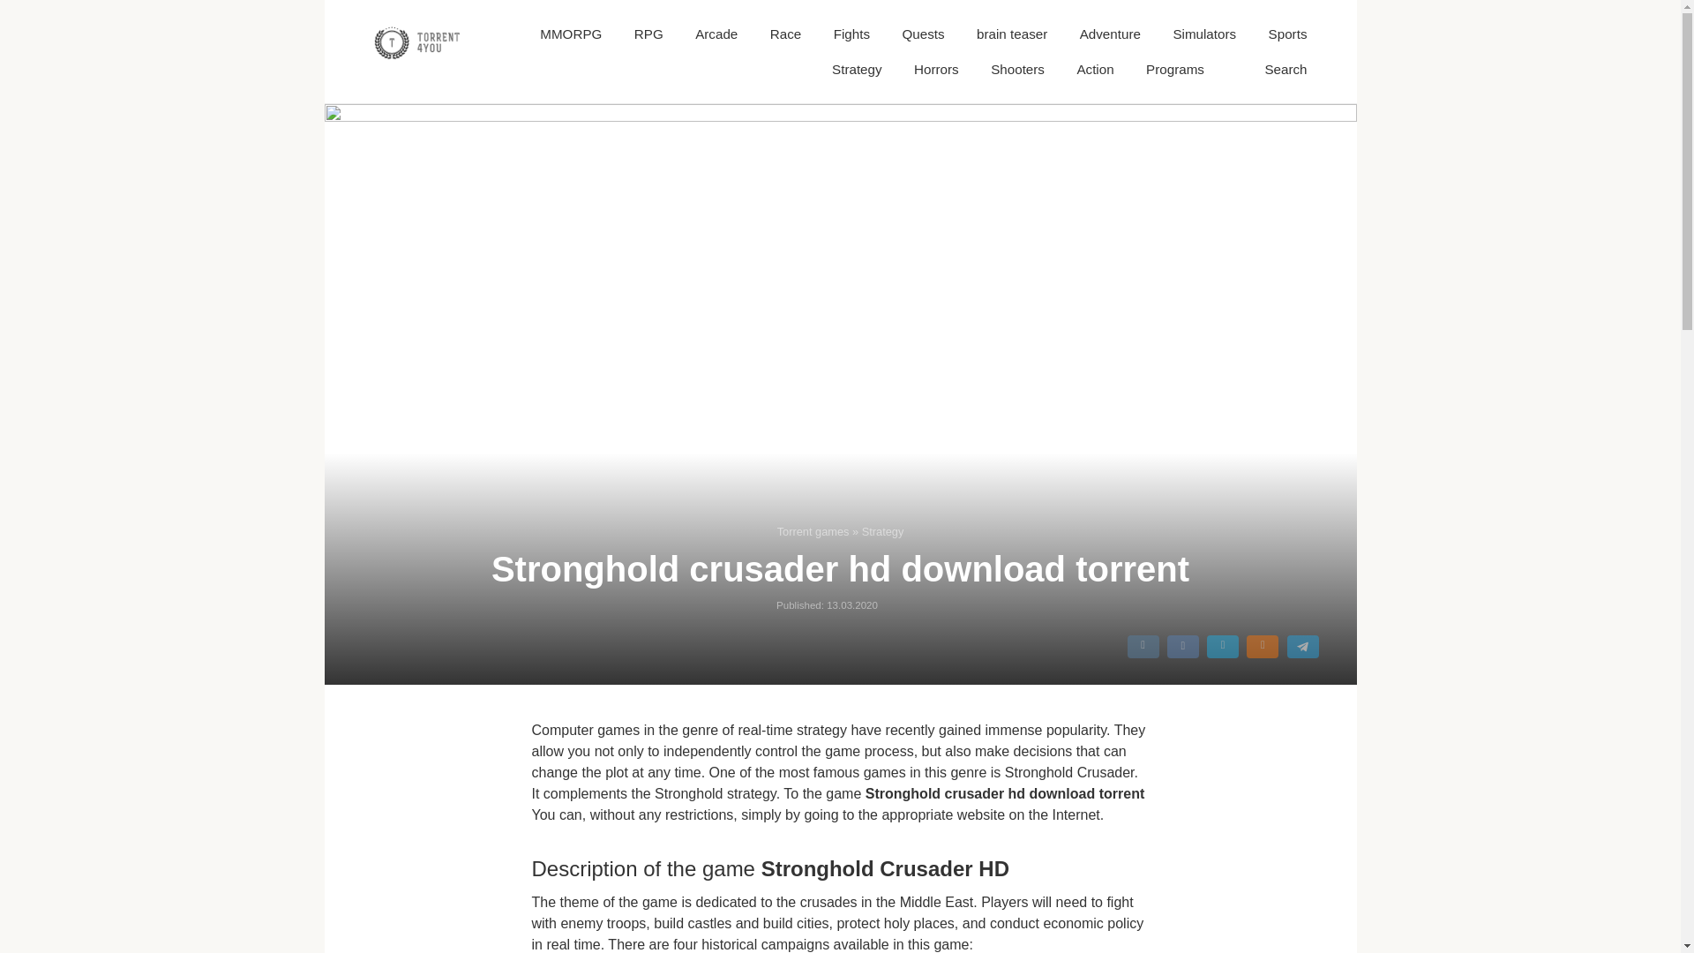 The height and width of the screenshot is (953, 1694). I want to click on Strategy, so click(883, 531).